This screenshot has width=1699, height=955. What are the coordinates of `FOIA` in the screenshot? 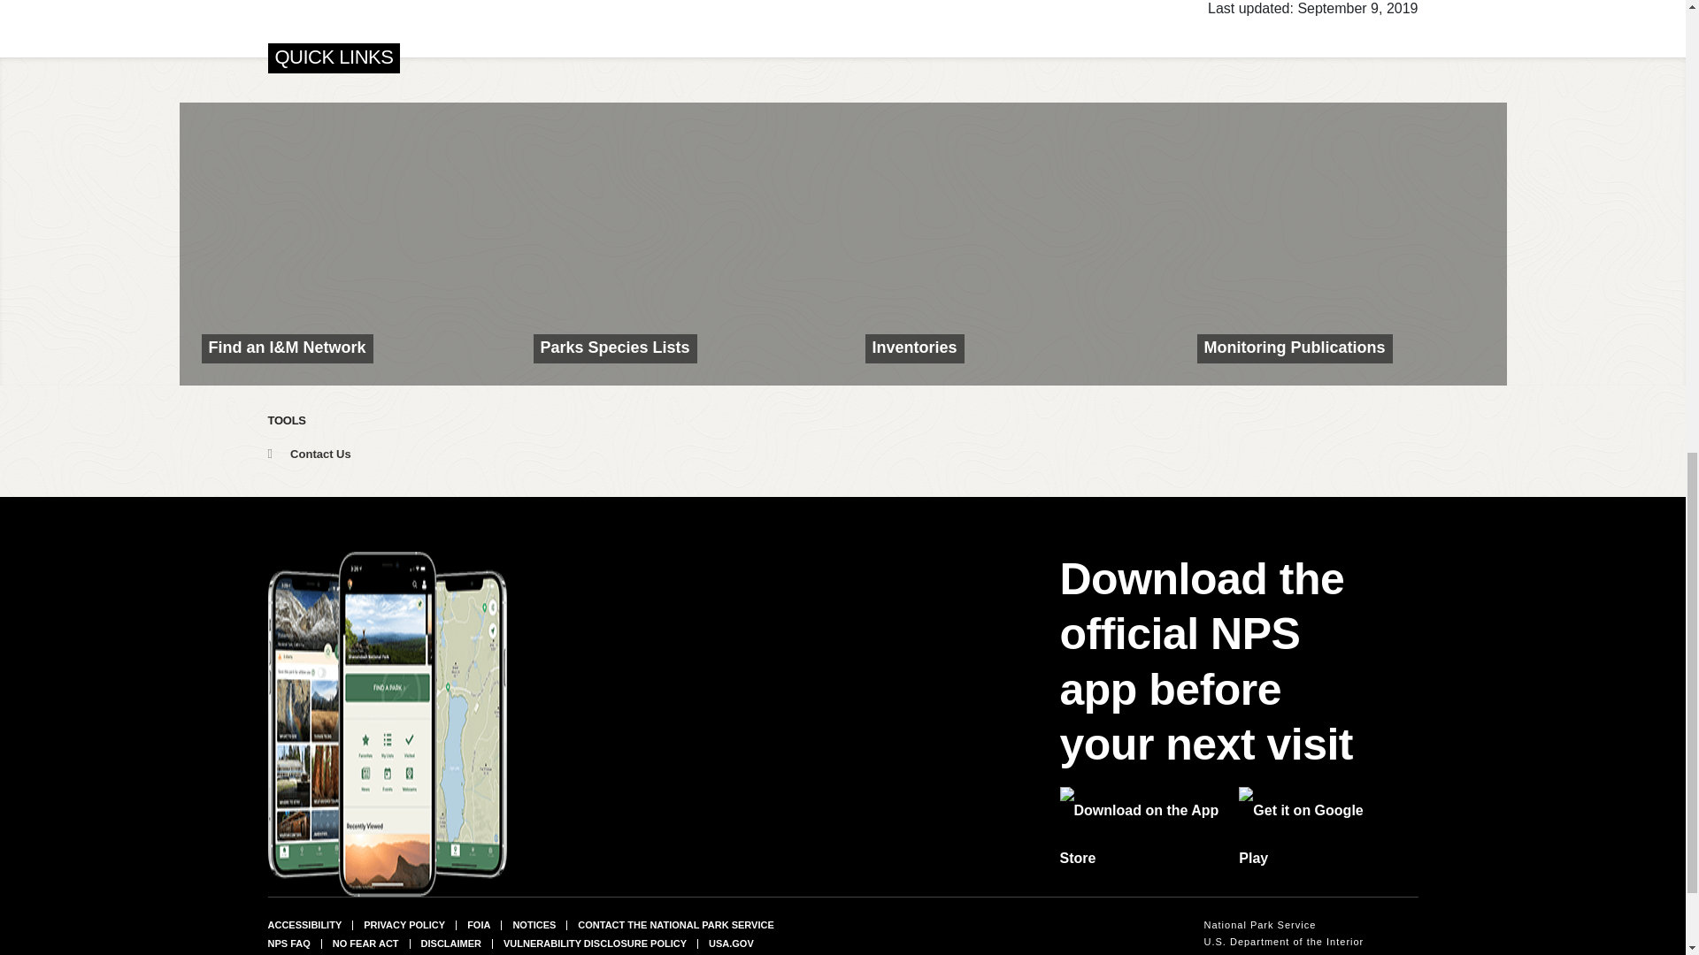 It's located at (479, 925).